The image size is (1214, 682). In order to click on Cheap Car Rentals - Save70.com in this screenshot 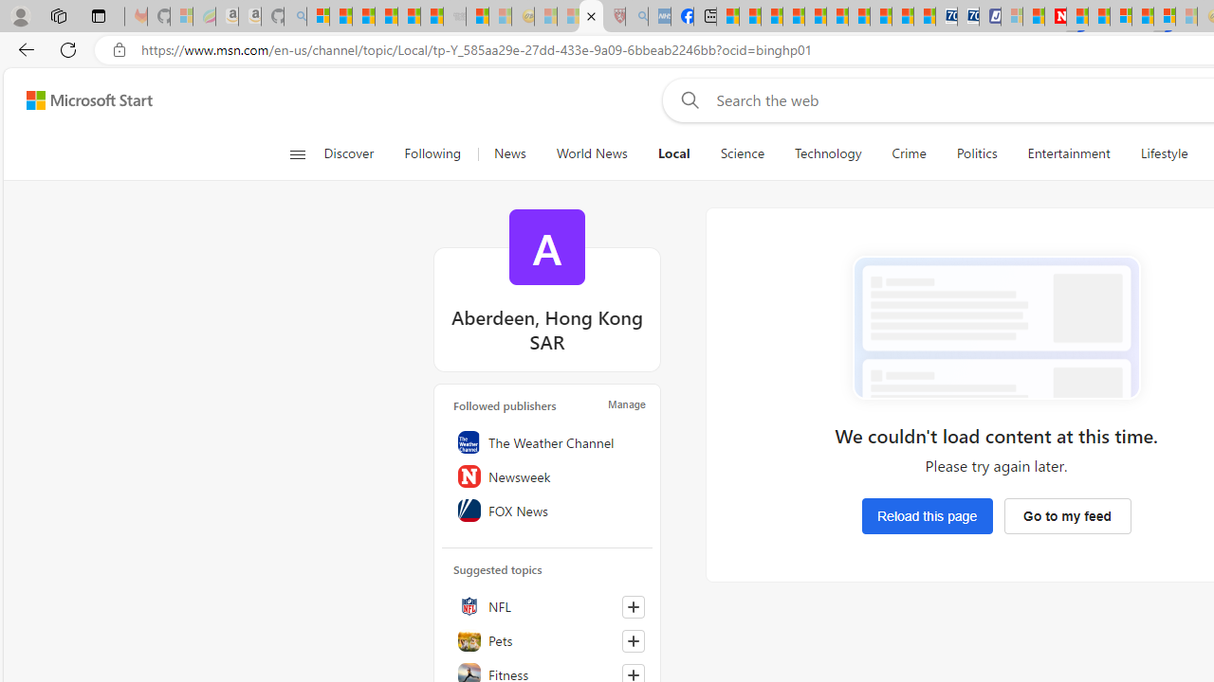, I will do `click(946, 17)`.